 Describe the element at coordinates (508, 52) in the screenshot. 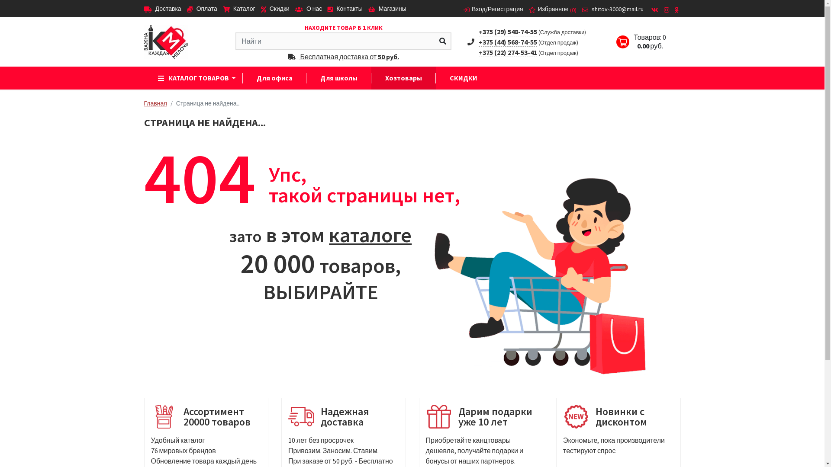

I see `+375 (22) 274-53-41` at that location.